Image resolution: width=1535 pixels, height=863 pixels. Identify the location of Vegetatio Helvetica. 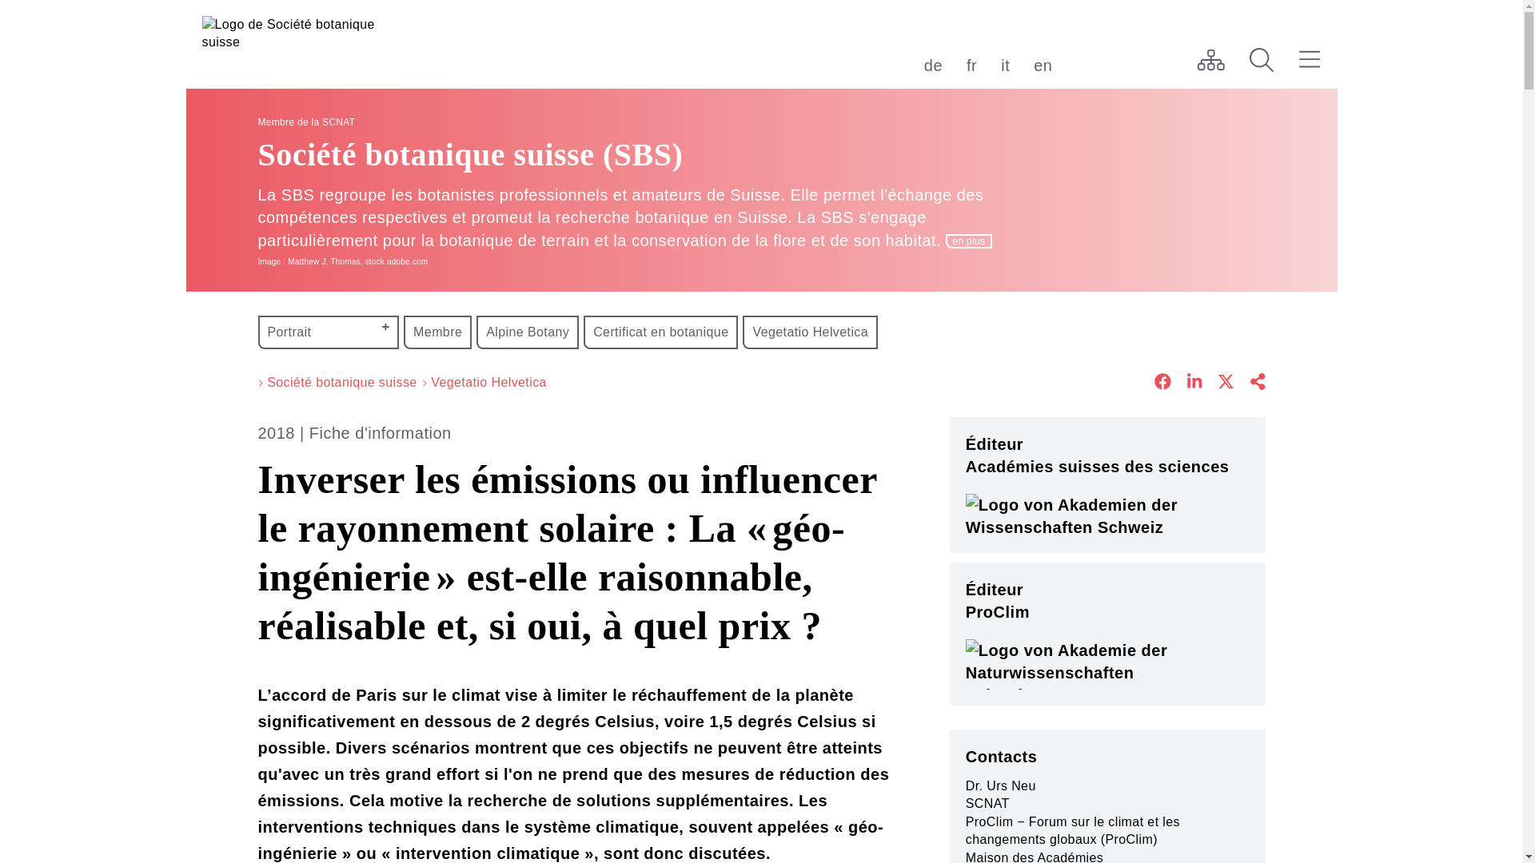
(489, 383).